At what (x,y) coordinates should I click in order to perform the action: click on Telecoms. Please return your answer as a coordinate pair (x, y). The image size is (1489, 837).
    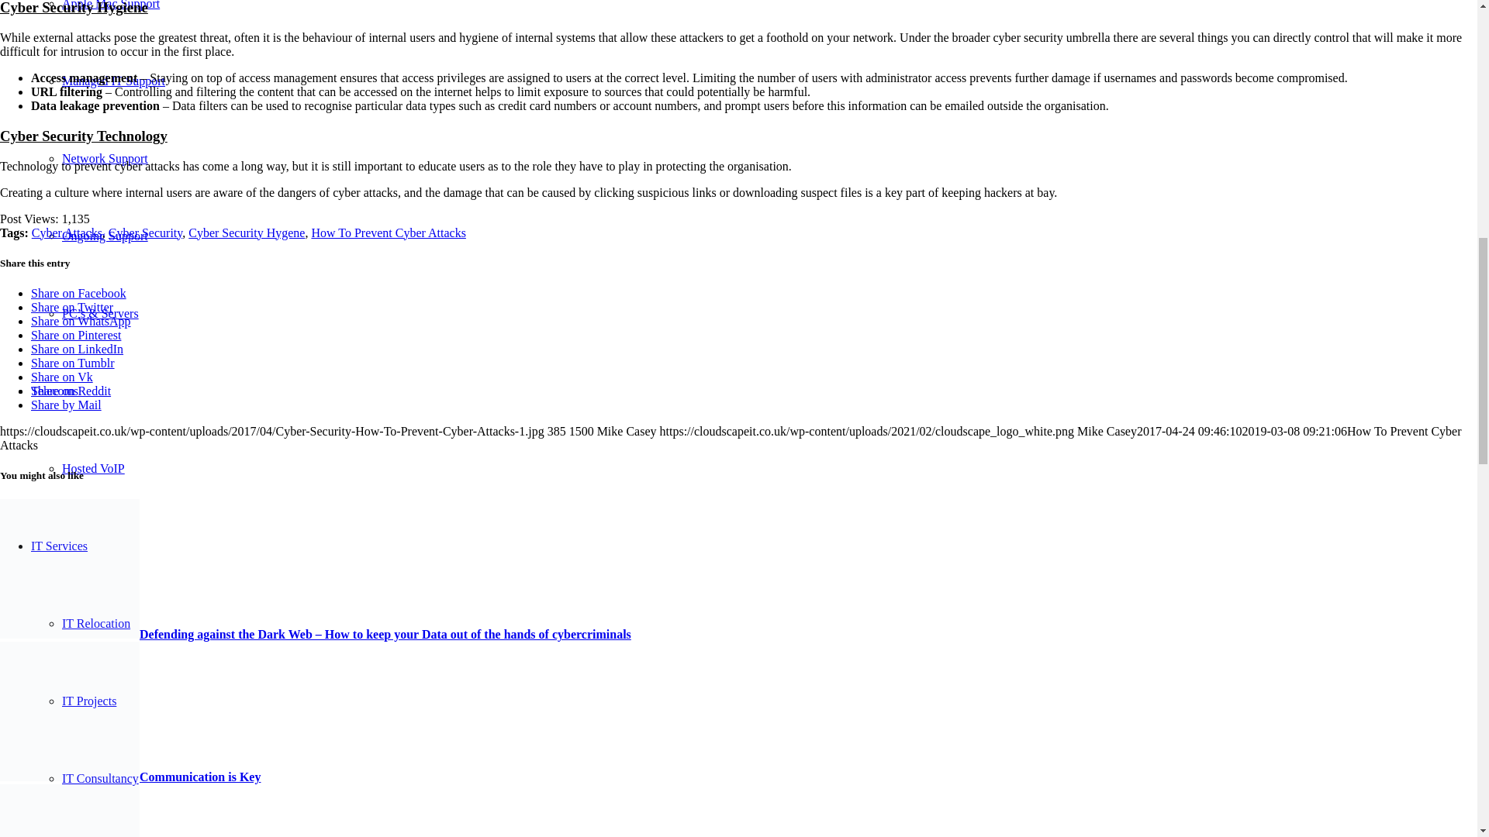
    Looking at the image, I should click on (54, 391).